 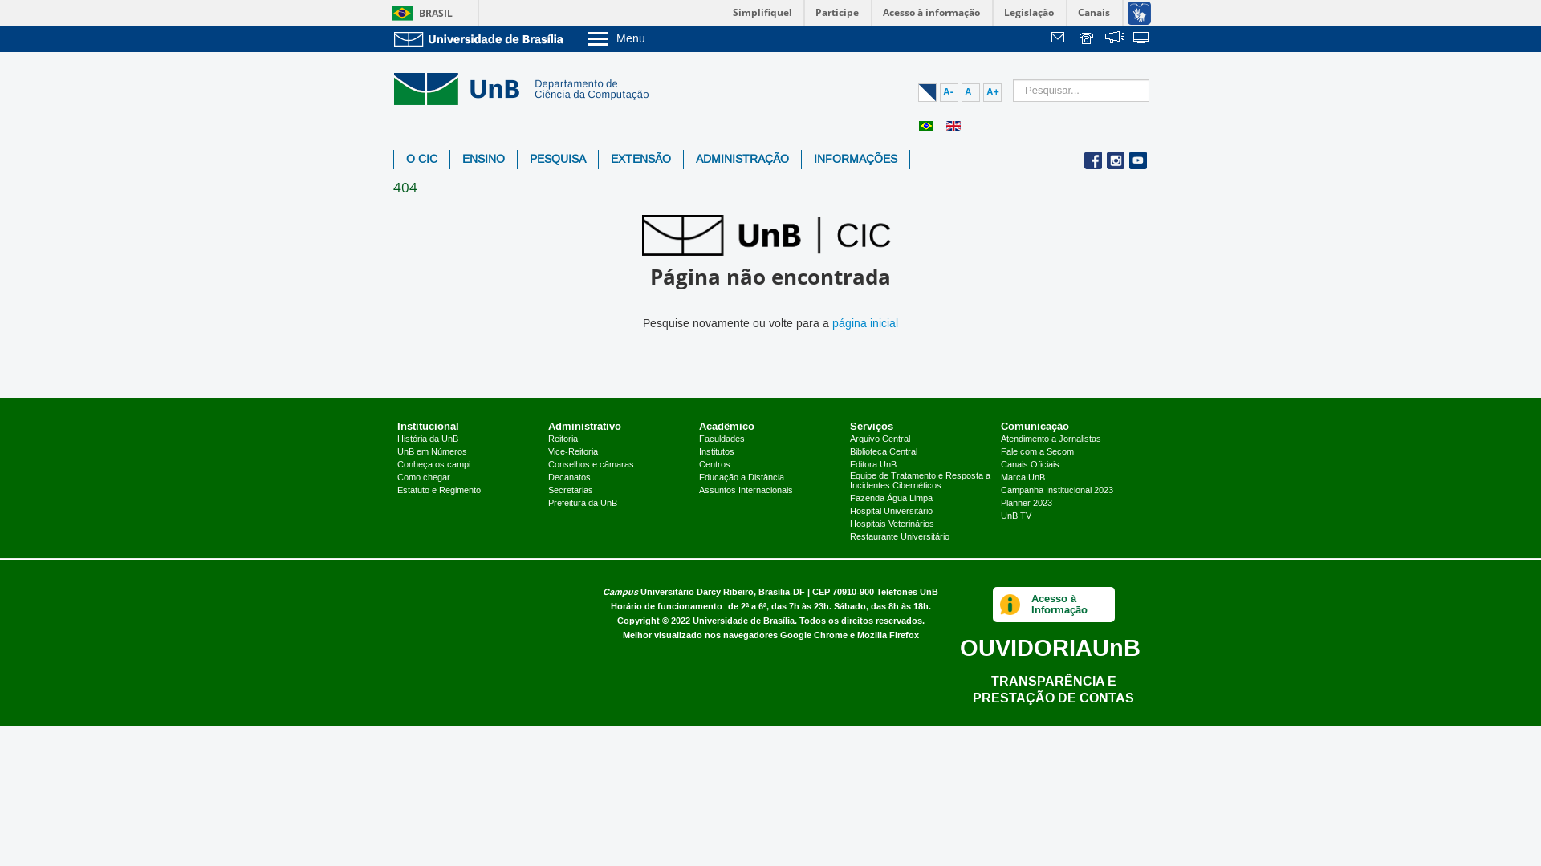 I want to click on Institutos, so click(x=717, y=452).